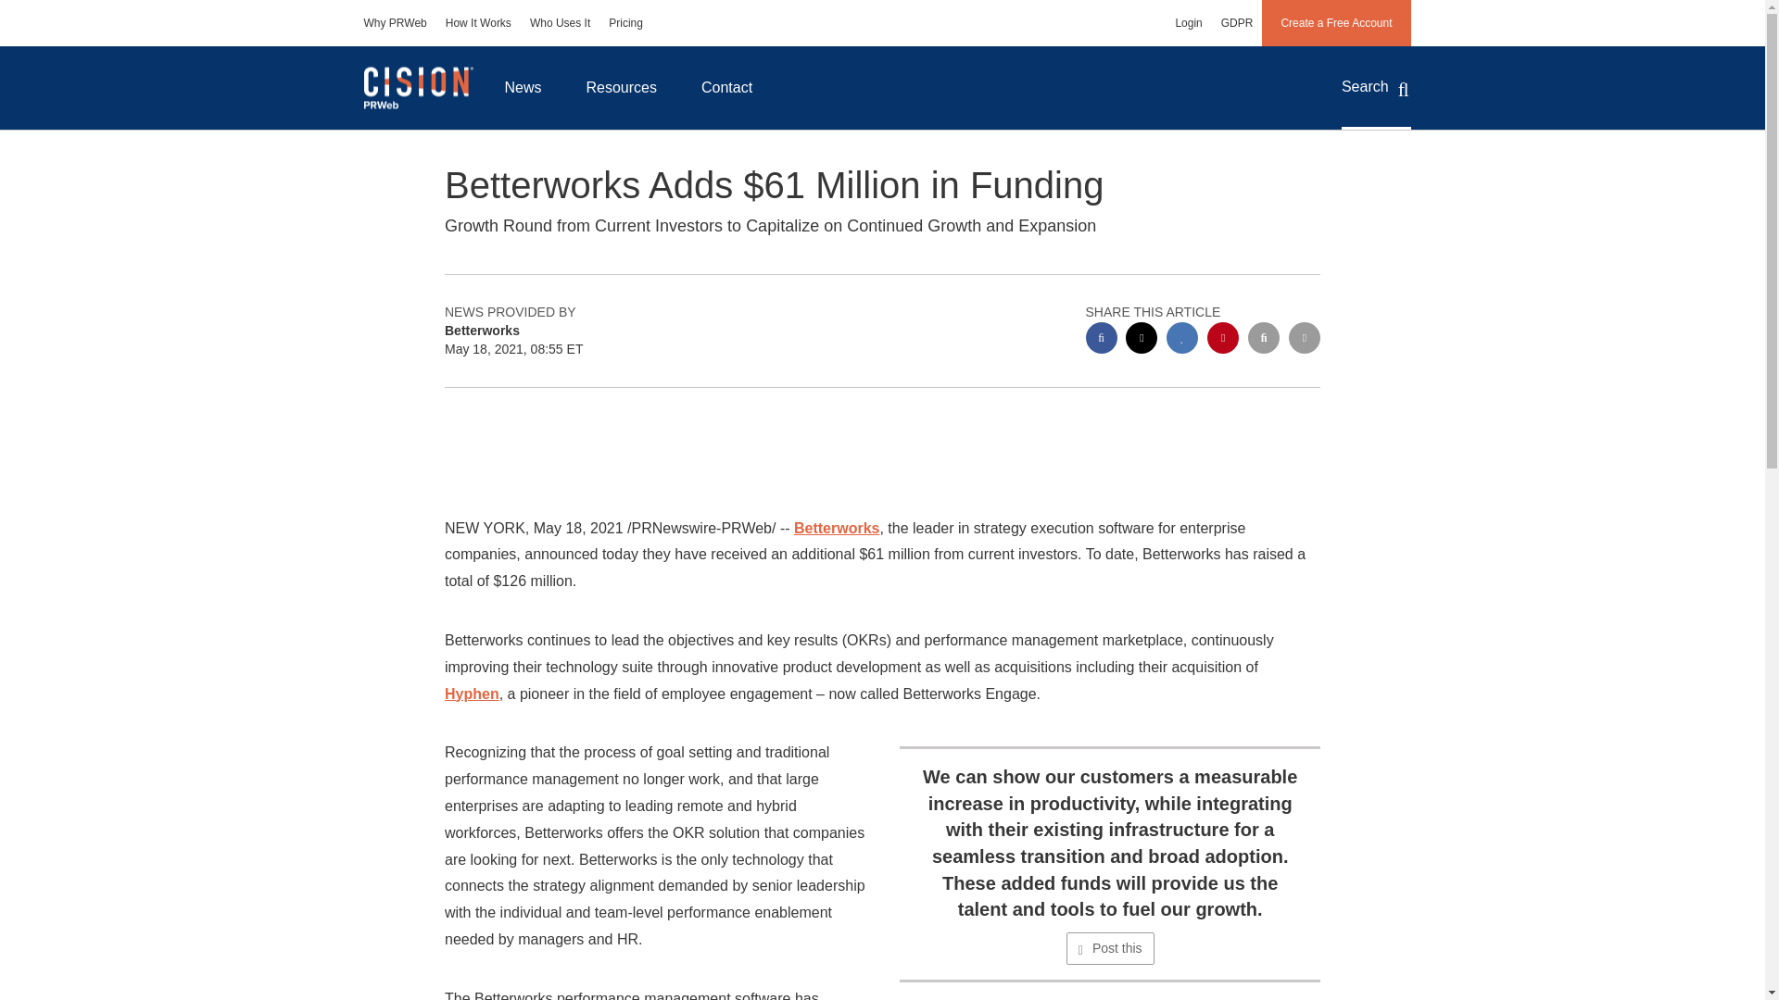  I want to click on GDPR, so click(1237, 22).